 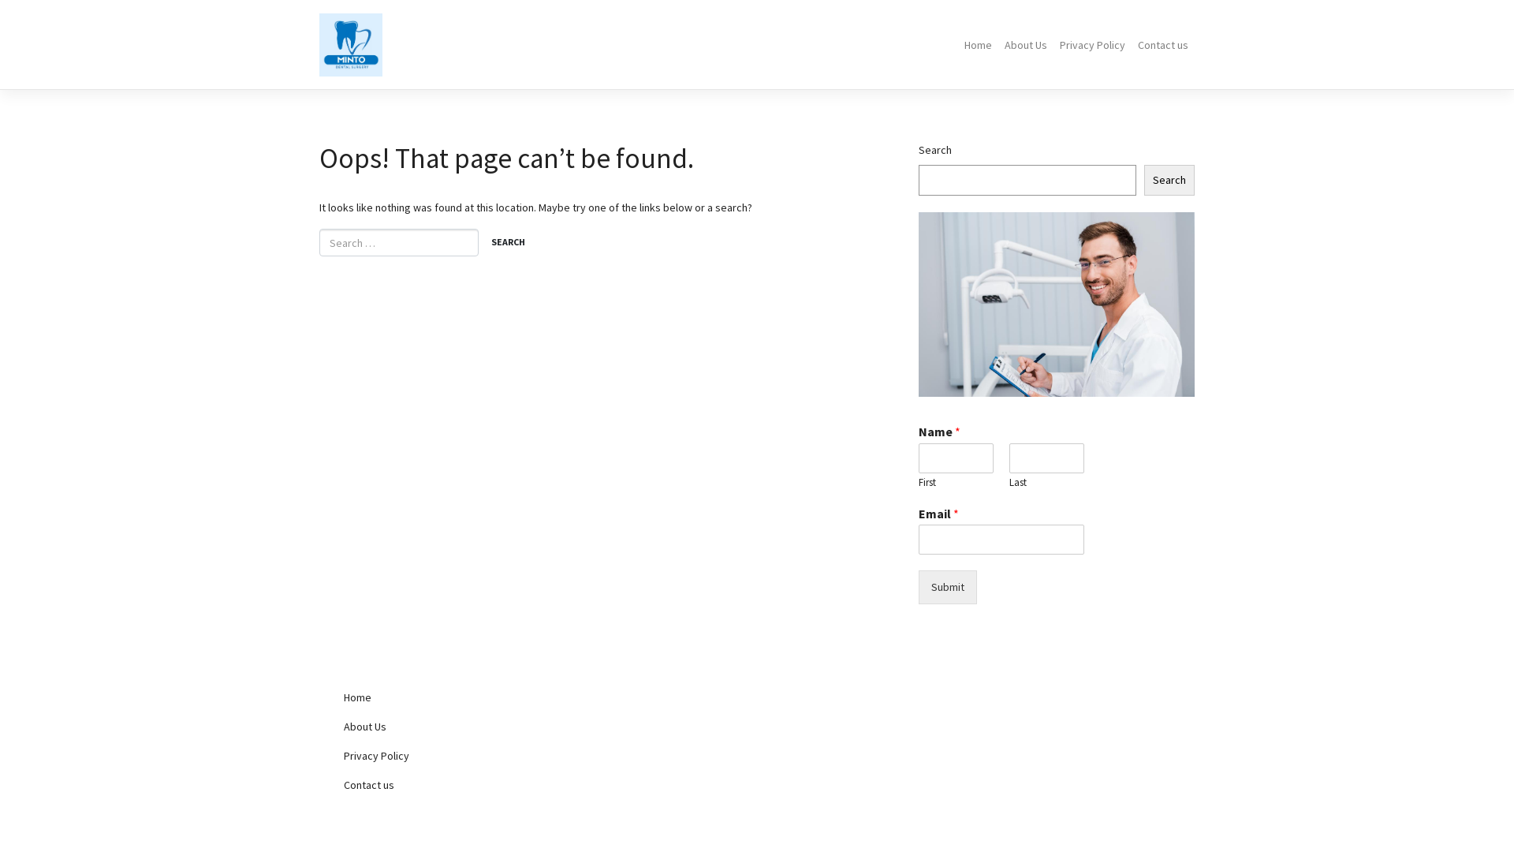 What do you see at coordinates (465, 786) in the screenshot?
I see `Contact us` at bounding box center [465, 786].